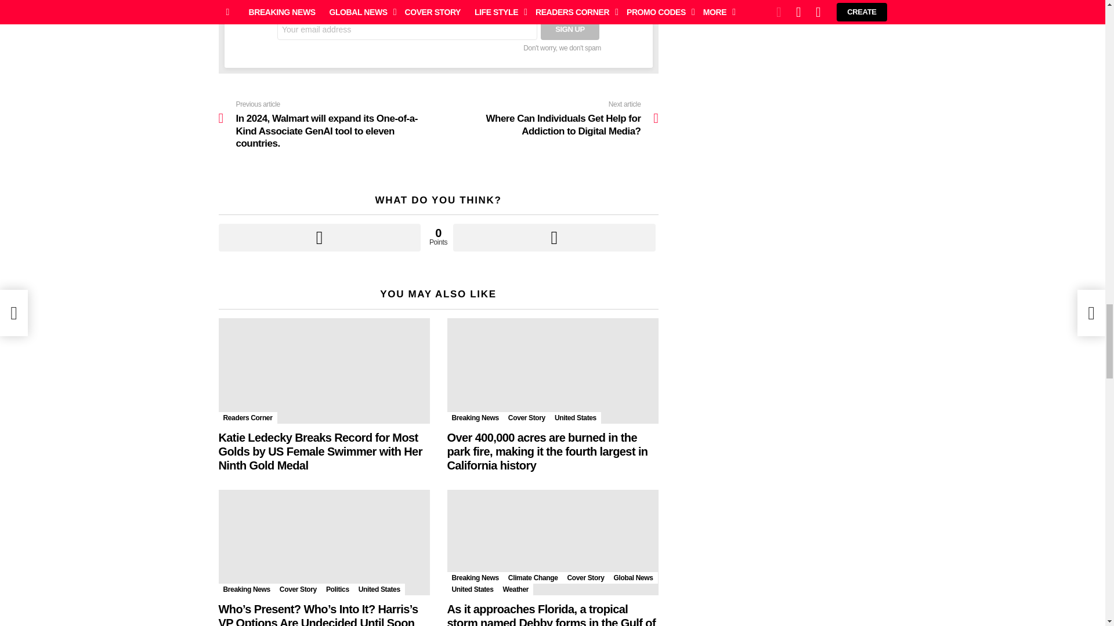  I want to click on Upvote, so click(319, 238).